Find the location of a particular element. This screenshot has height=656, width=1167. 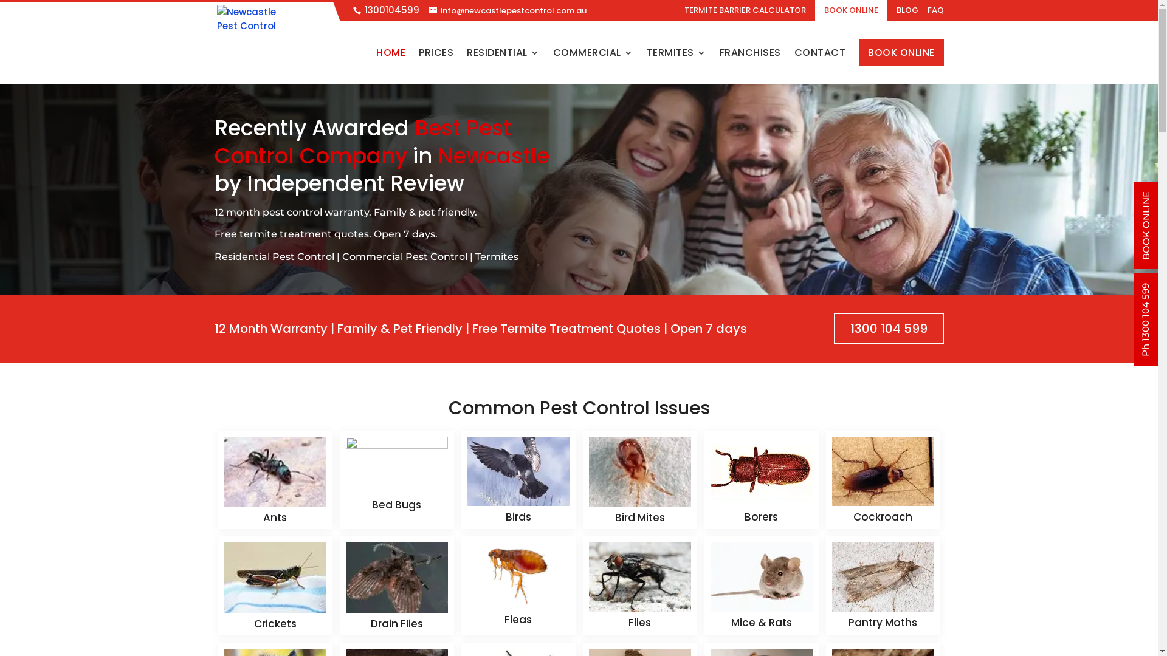

TERMITE BARRIER CALCULATOR is located at coordinates (745, 13).